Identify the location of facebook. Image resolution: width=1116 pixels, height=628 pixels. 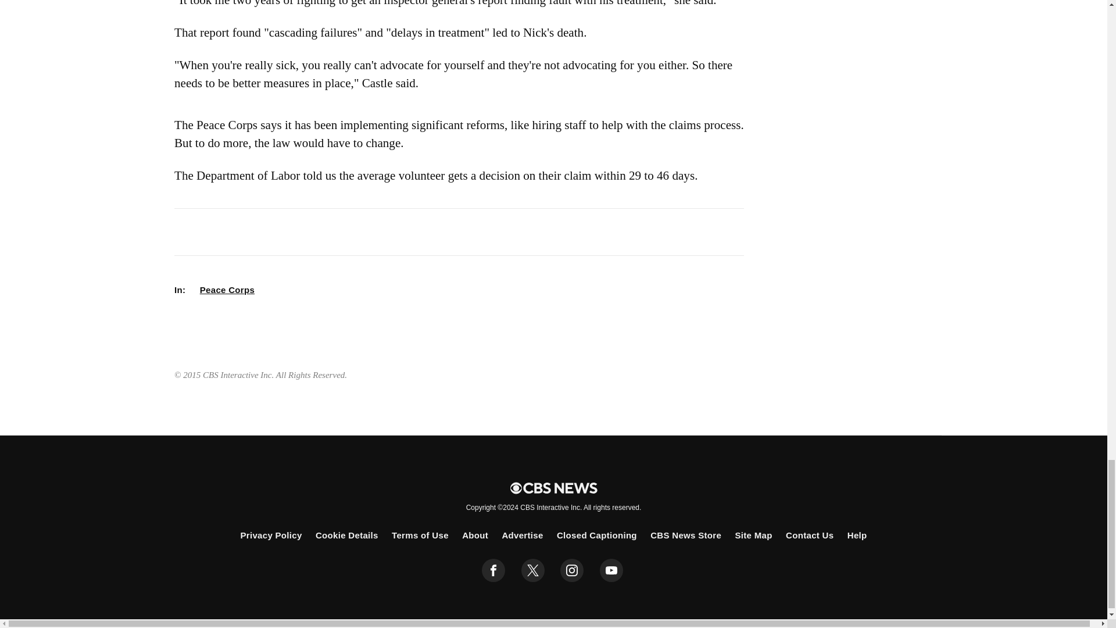
(493, 570).